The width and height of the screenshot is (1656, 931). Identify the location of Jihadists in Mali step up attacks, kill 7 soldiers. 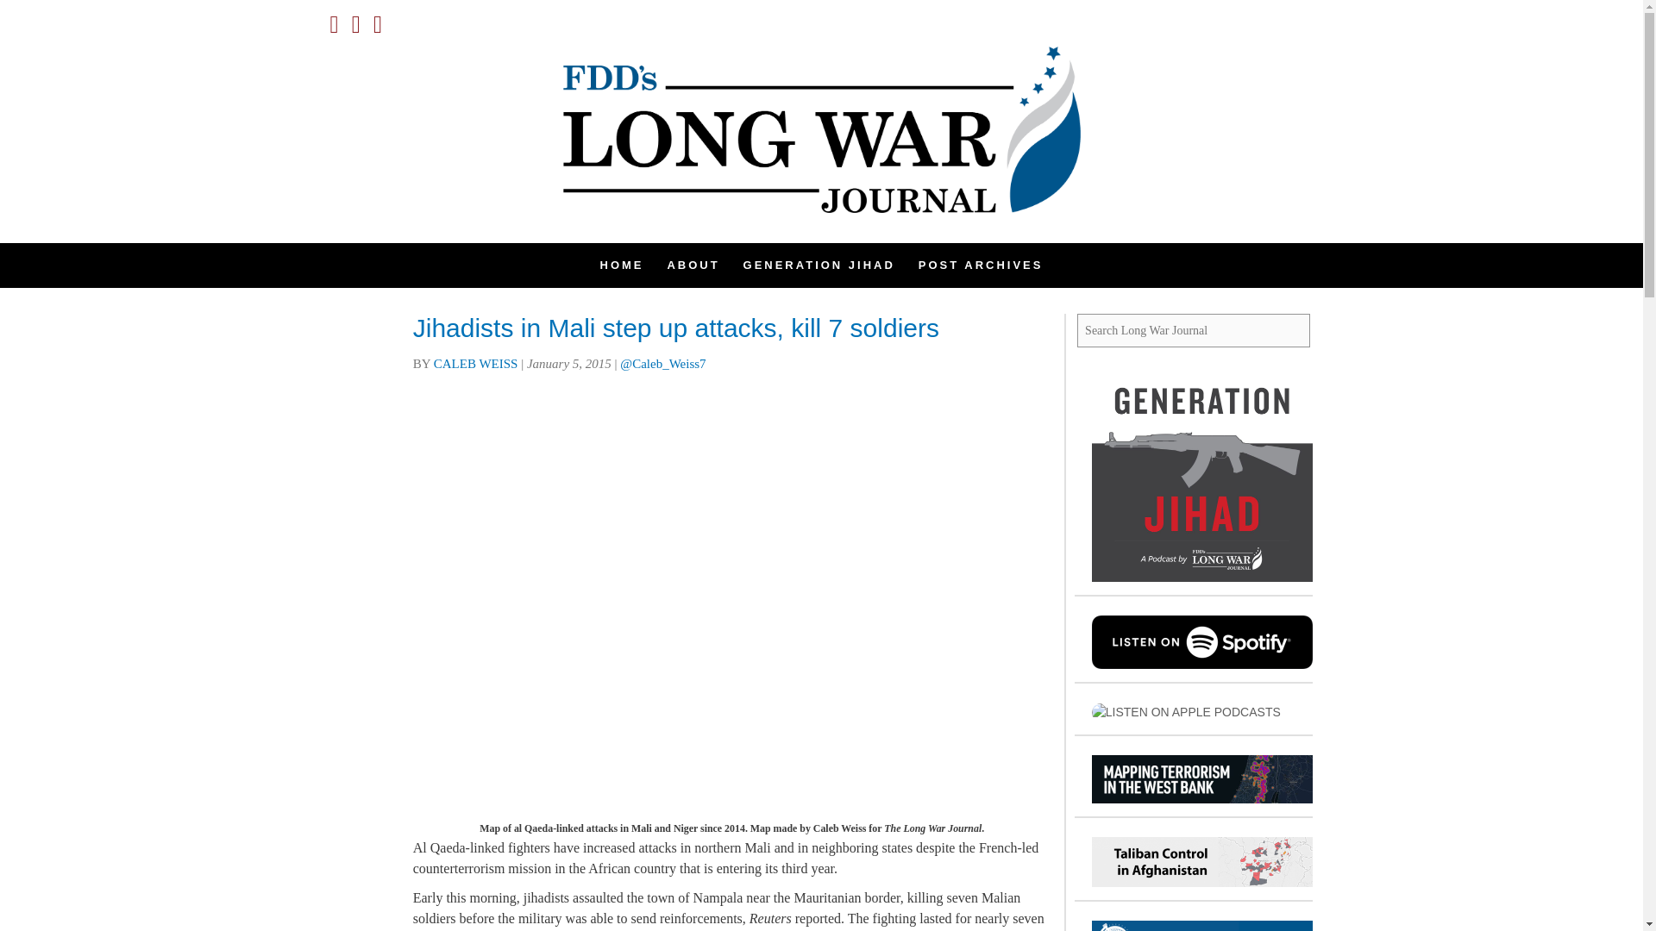
(675, 328).